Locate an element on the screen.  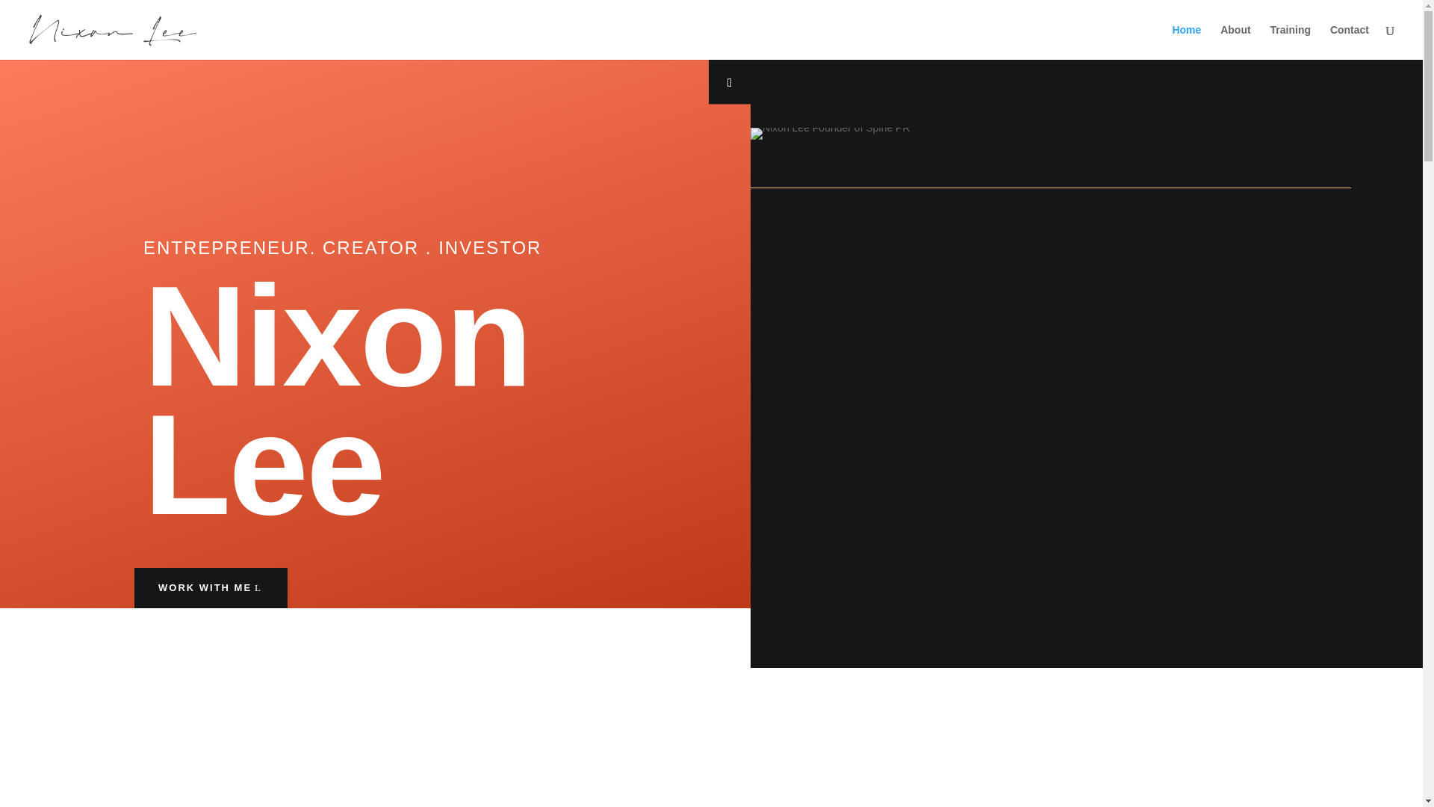
Nixon Lee Founder of Spine PR is located at coordinates (831, 133).